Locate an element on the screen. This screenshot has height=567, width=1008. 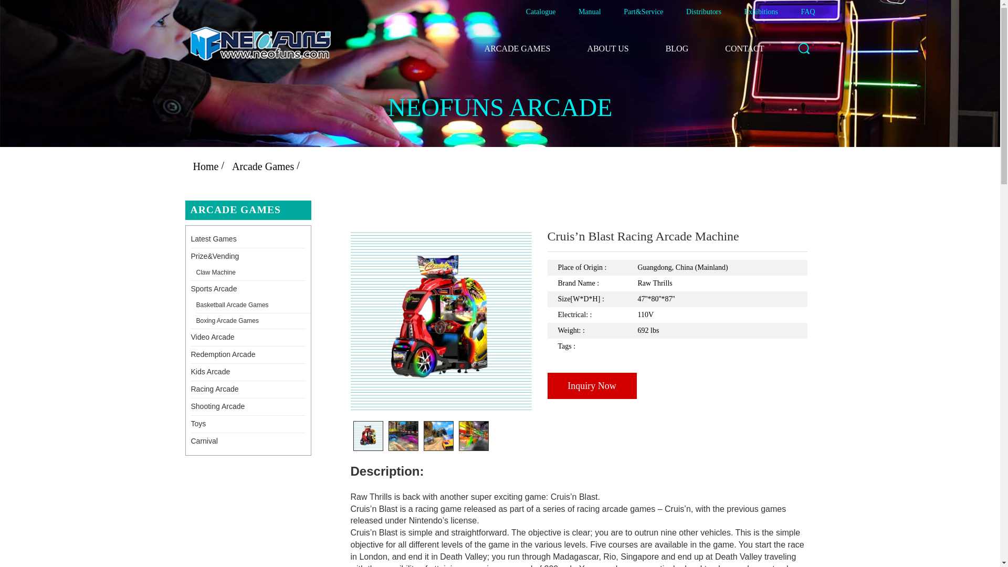
Brand Name is located at coordinates (598, 283).